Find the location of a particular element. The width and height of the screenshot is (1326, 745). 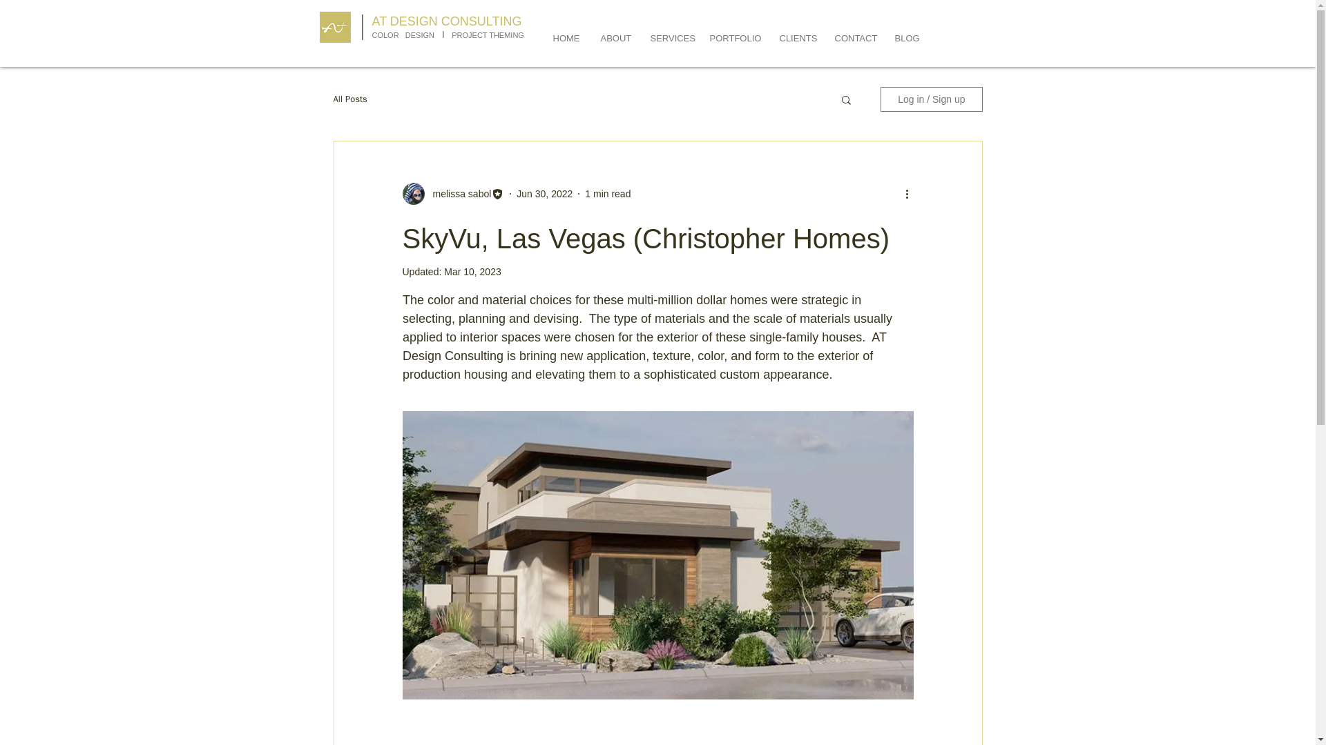

1 min read is located at coordinates (608, 193).